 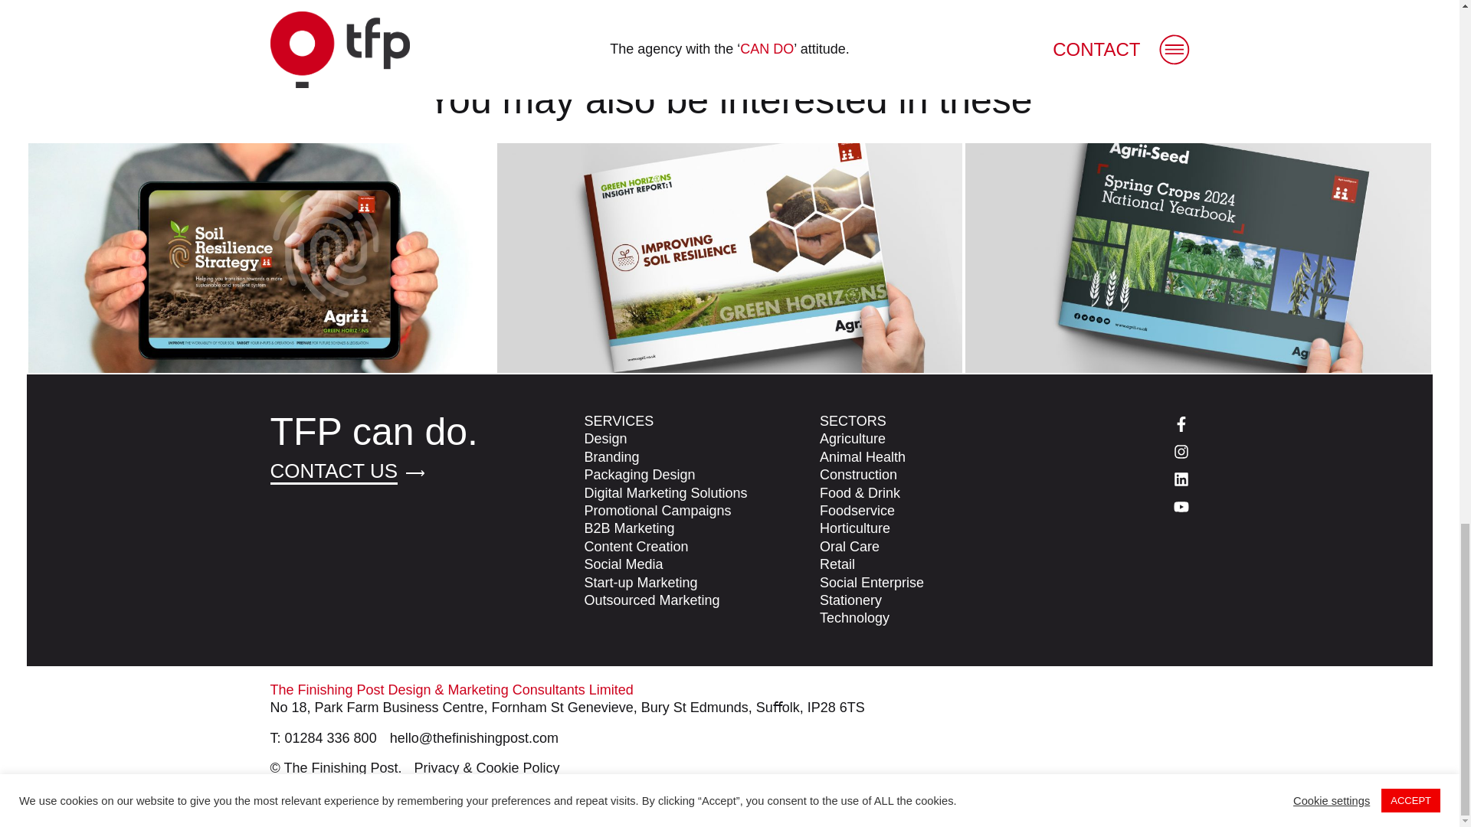 I want to click on Oral Care, so click(x=849, y=547).